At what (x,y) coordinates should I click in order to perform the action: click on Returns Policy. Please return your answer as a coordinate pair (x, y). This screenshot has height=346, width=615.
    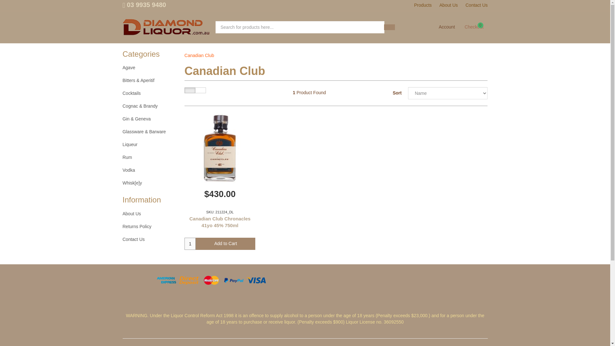
    Looking at the image, I should click on (477, 5).